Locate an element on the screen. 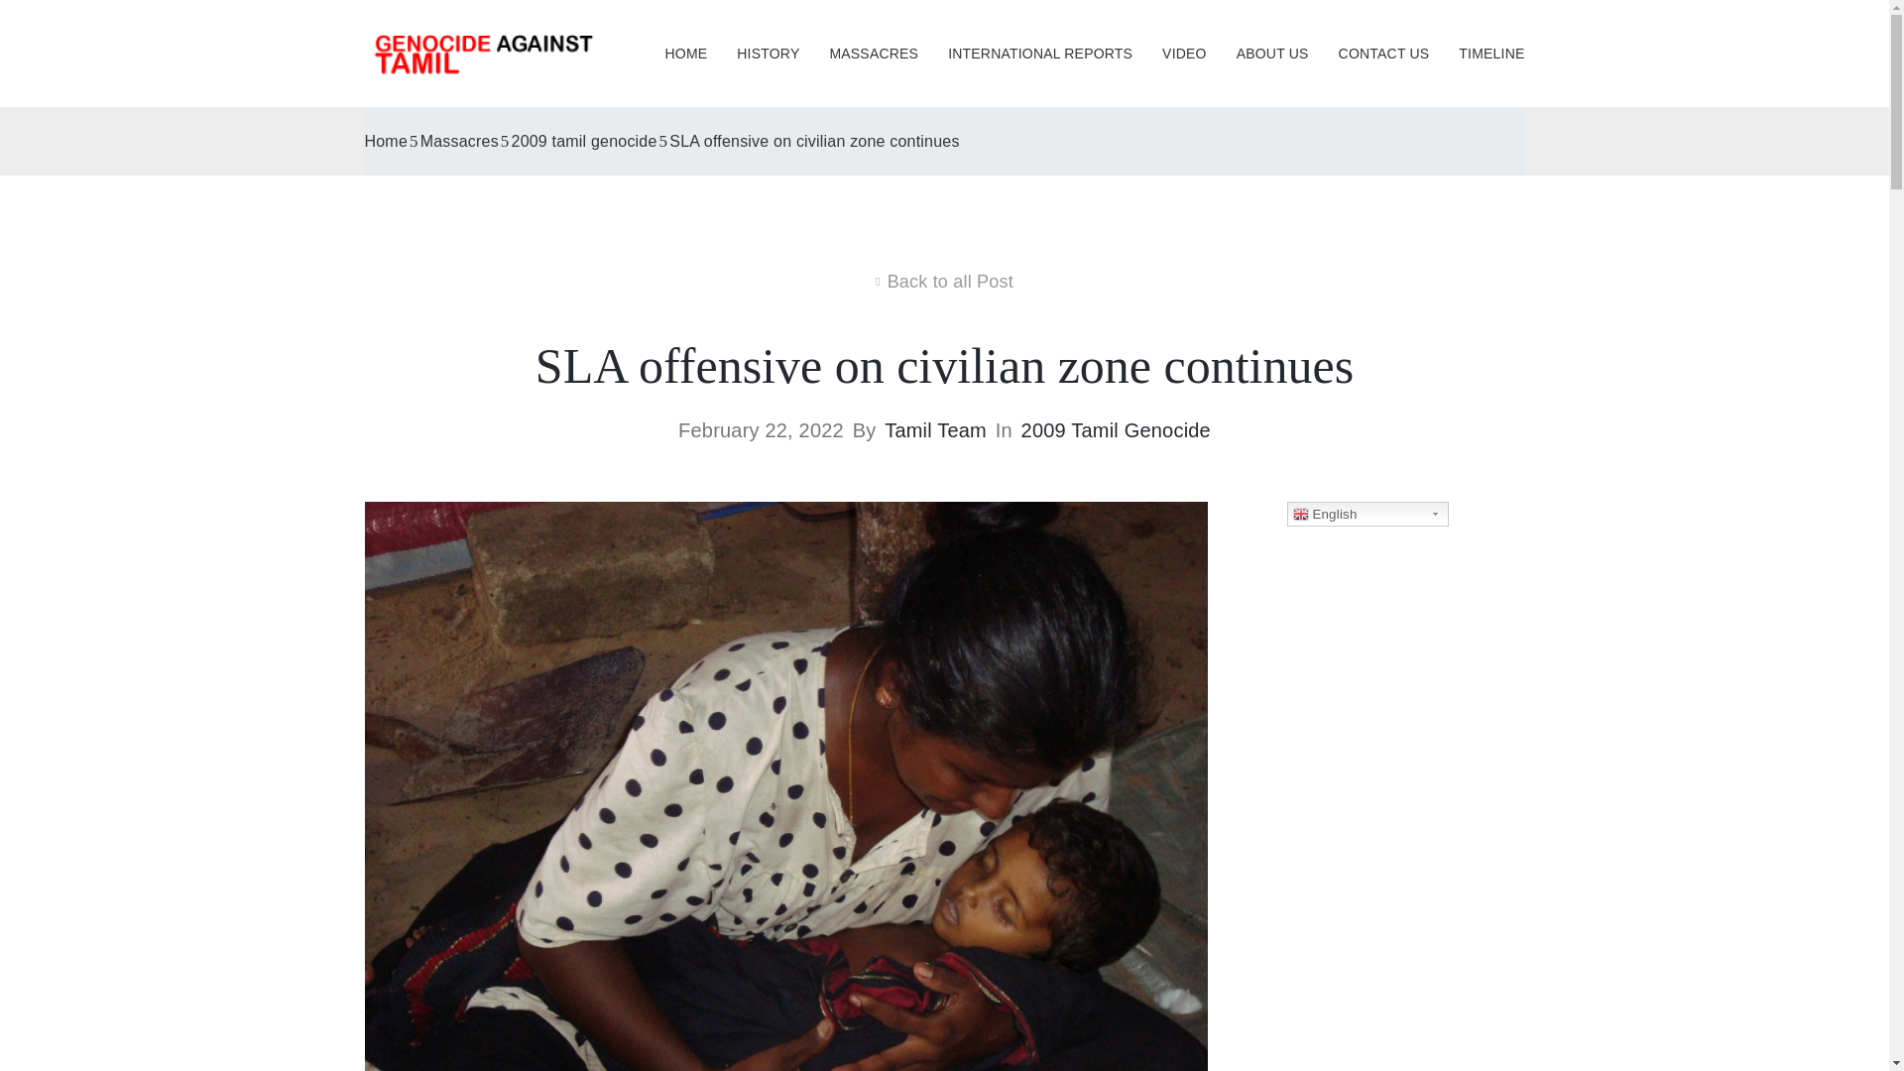 The width and height of the screenshot is (1904, 1071). INTERNATIONAL REPORTS is located at coordinates (1039, 53).